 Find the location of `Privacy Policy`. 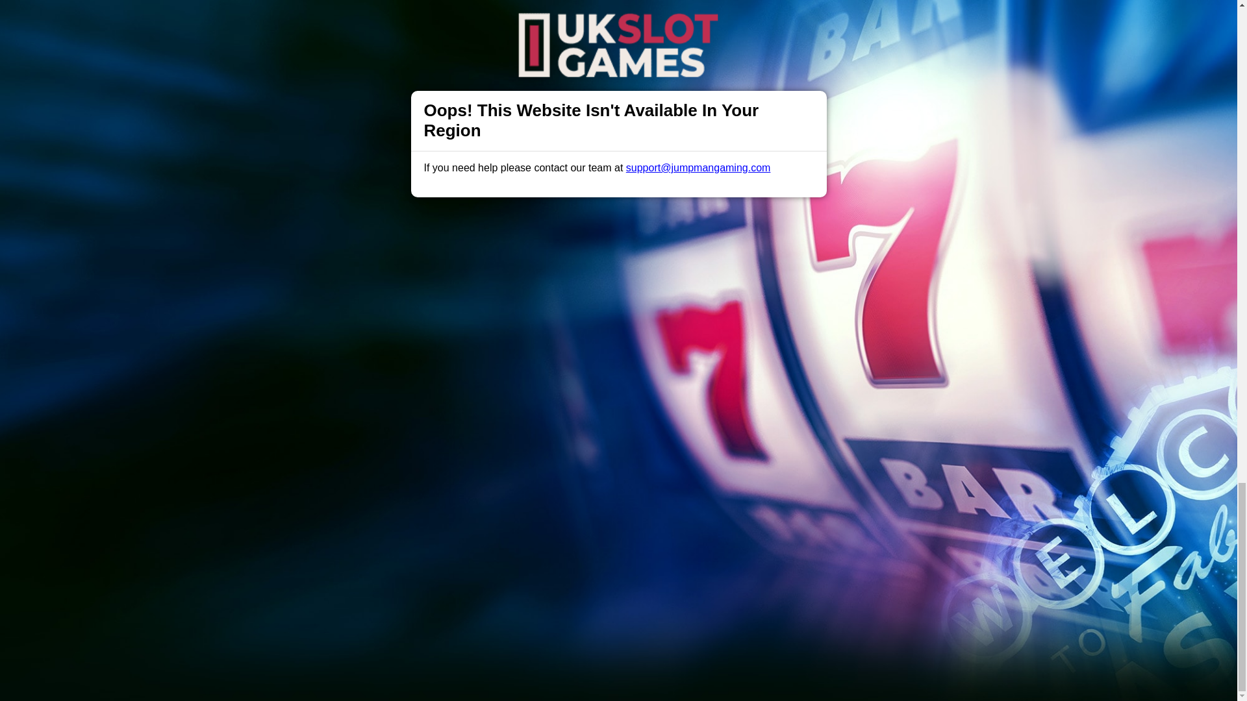

Privacy Policy is located at coordinates (575, 421).